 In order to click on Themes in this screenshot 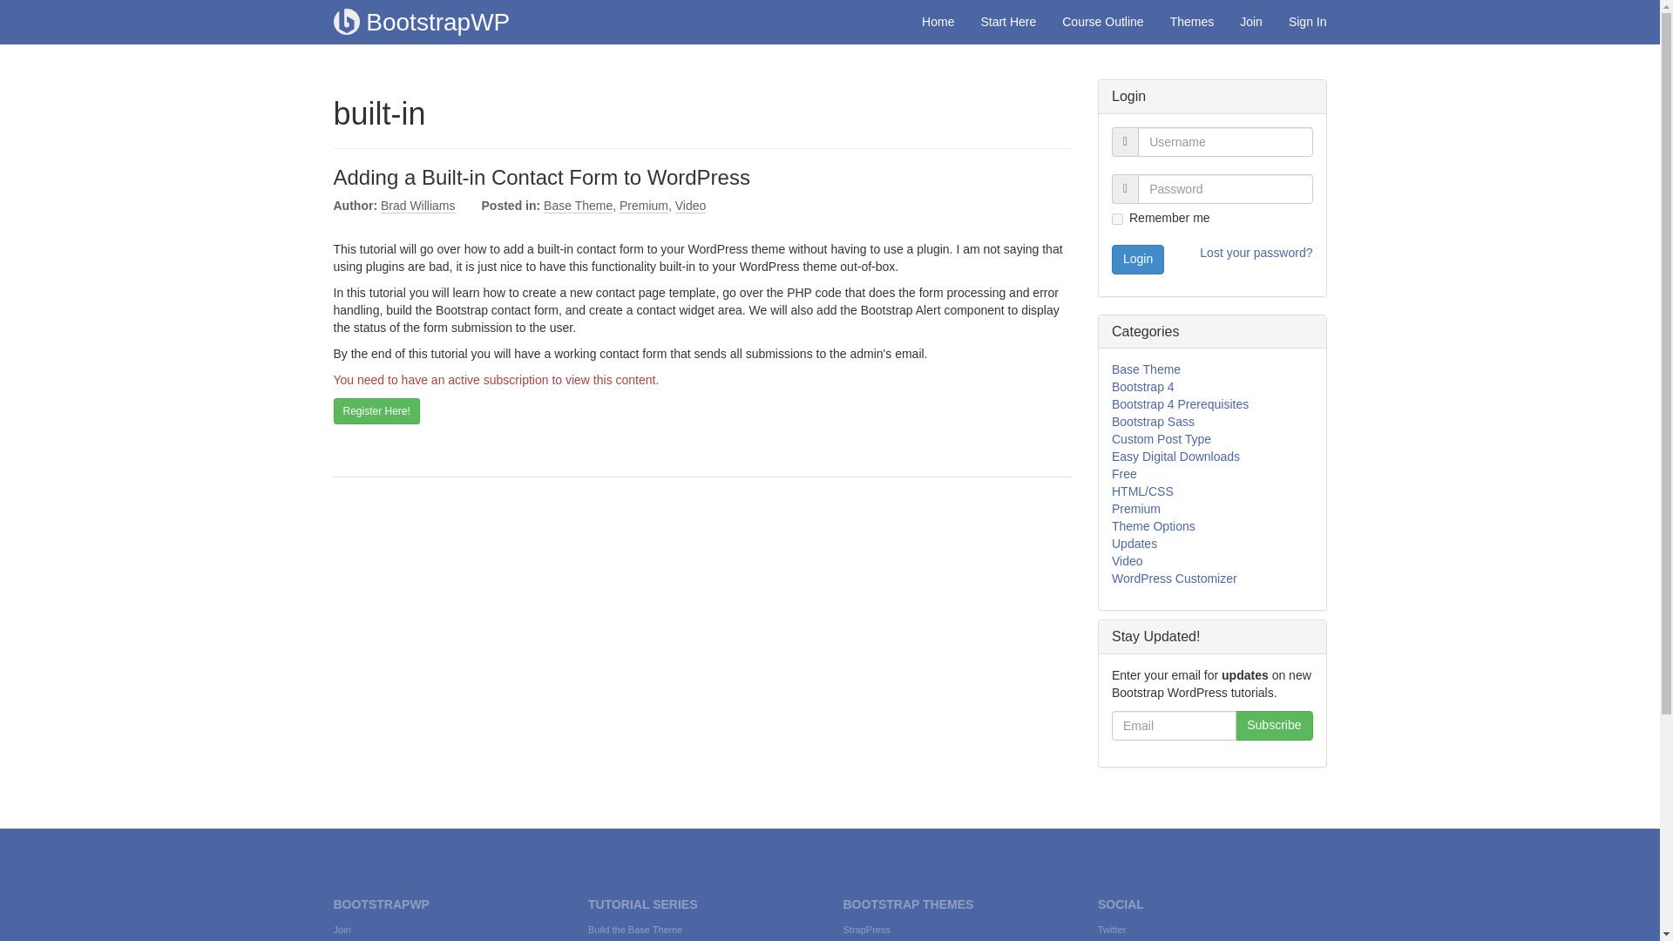, I will do `click(1192, 21)`.